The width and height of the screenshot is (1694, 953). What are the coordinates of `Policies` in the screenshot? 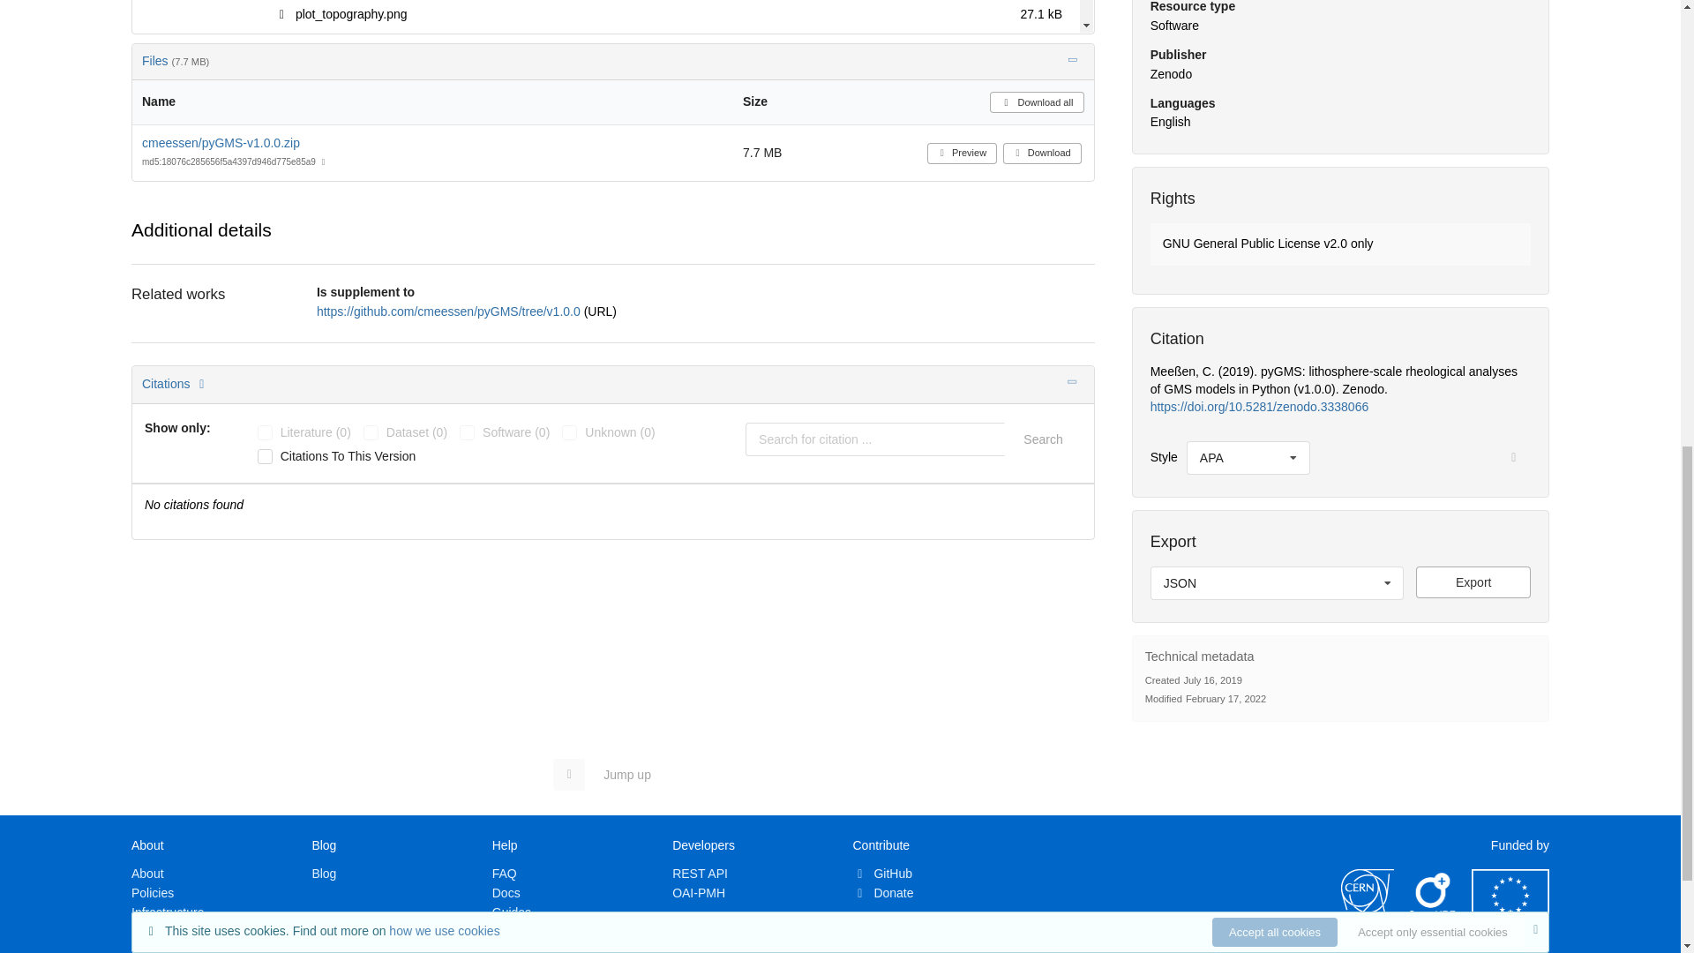 It's located at (153, 893).